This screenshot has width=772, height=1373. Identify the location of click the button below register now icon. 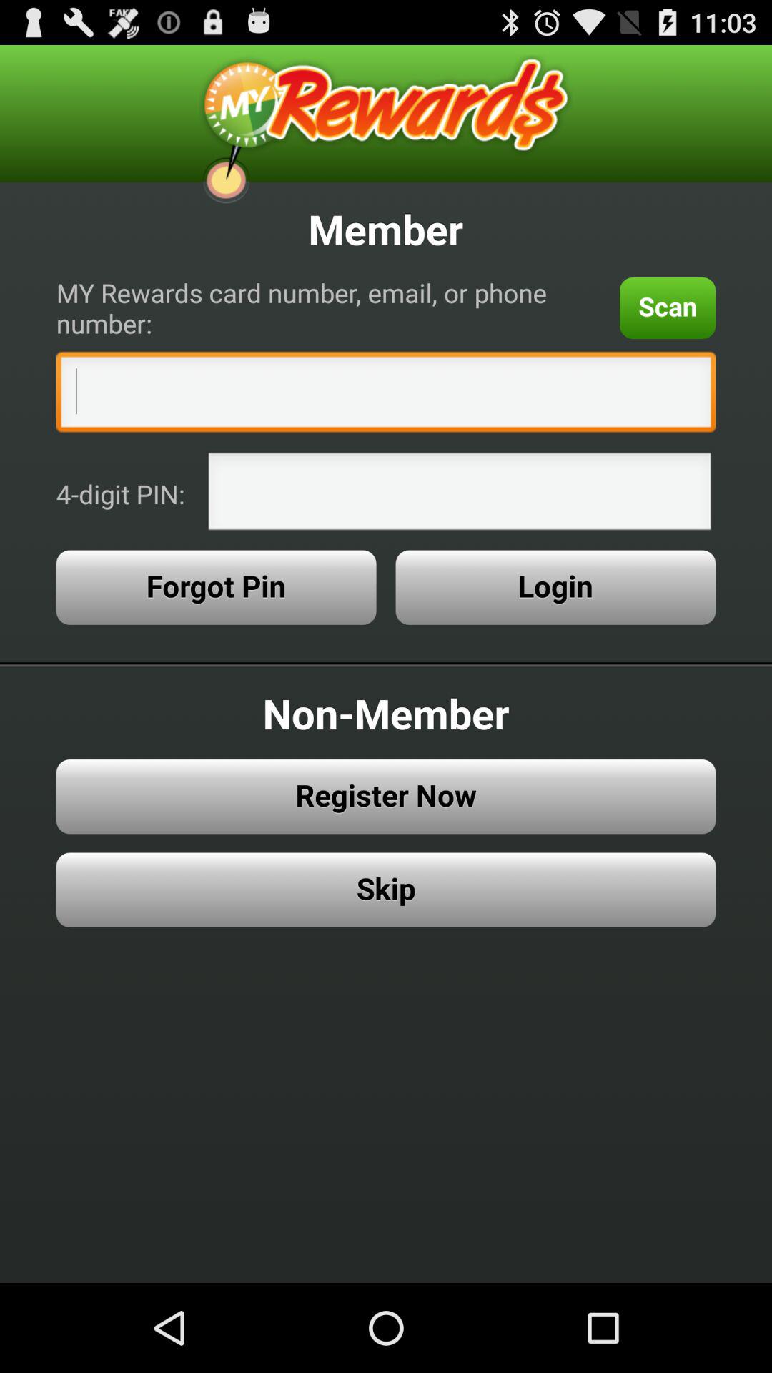
(386, 890).